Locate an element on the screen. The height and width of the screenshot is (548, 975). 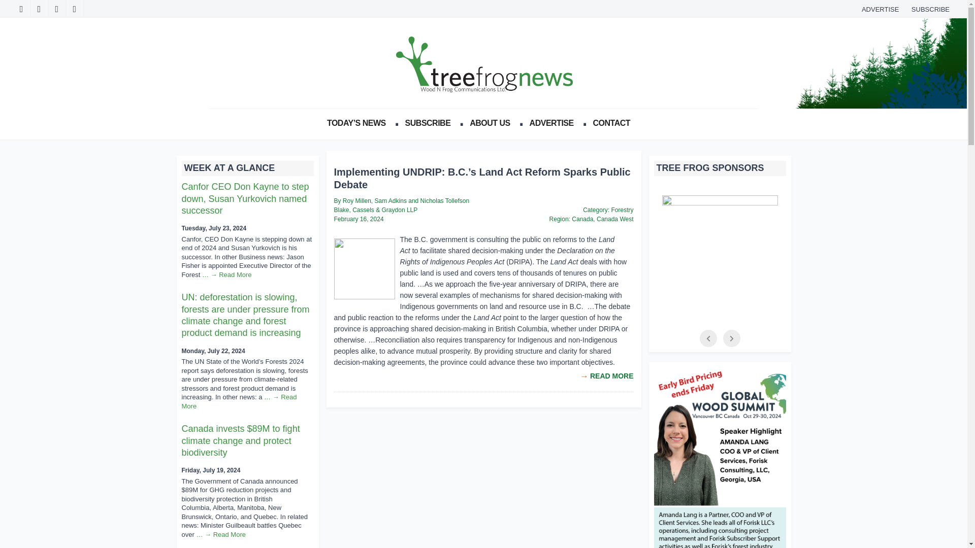
SUBSCRIBE is located at coordinates (930, 9).